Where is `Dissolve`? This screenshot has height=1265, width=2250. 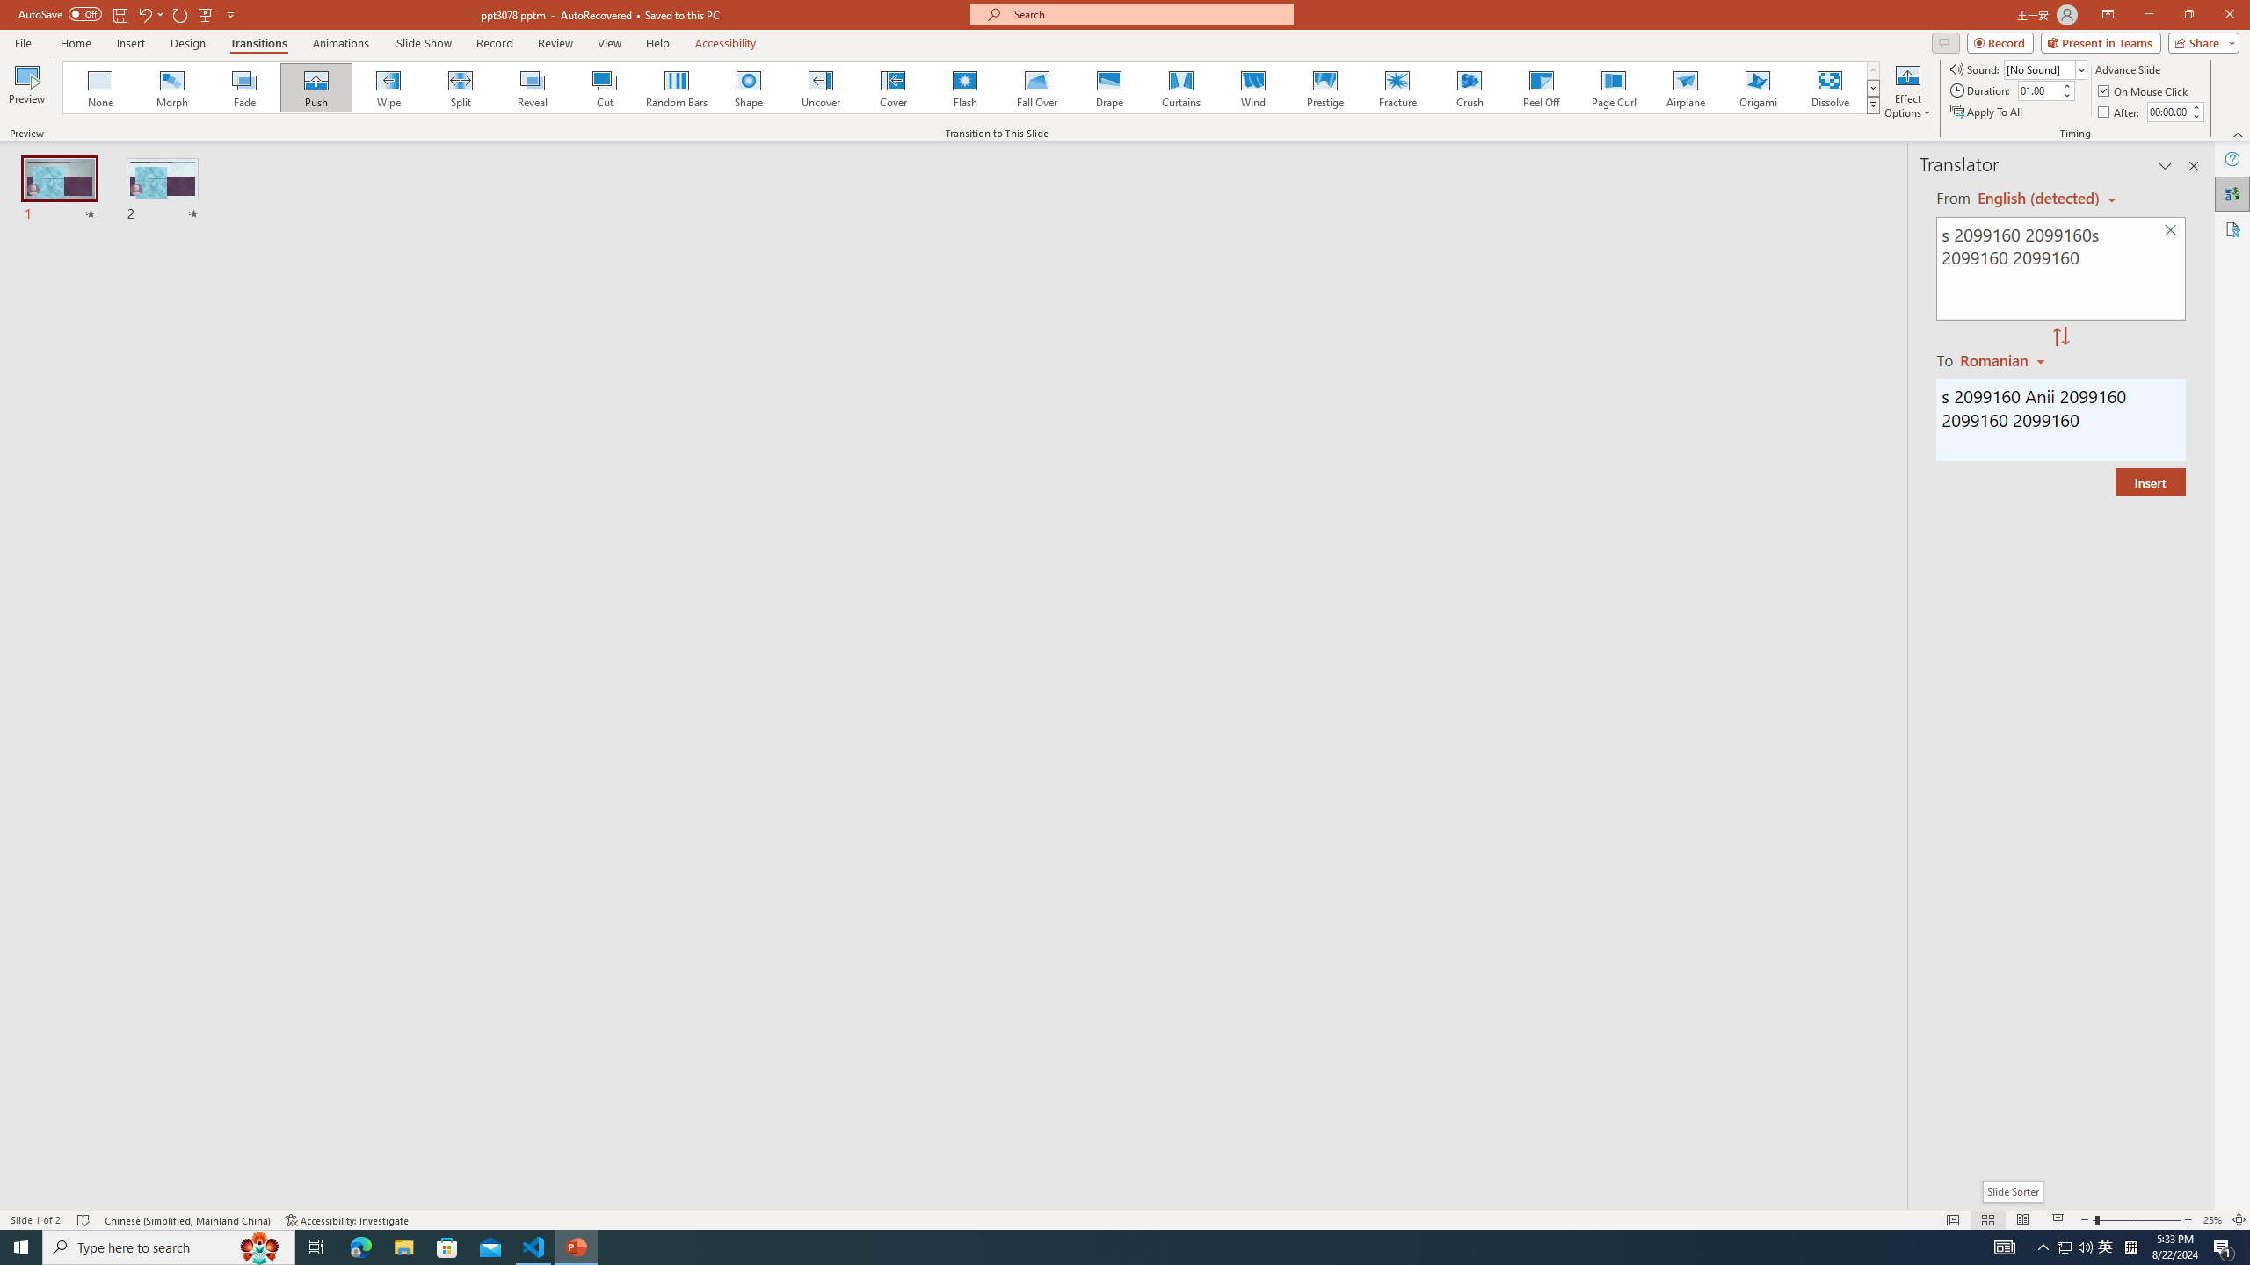 Dissolve is located at coordinates (1829, 88).